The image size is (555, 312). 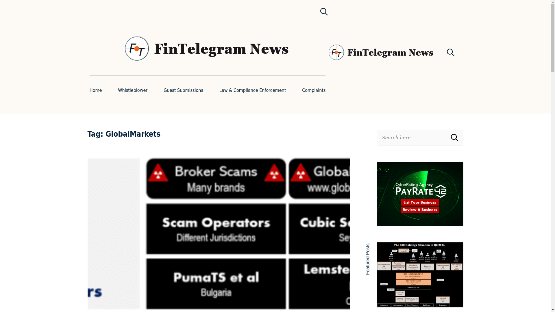 I want to click on Guest Submissions, so click(x=183, y=90).